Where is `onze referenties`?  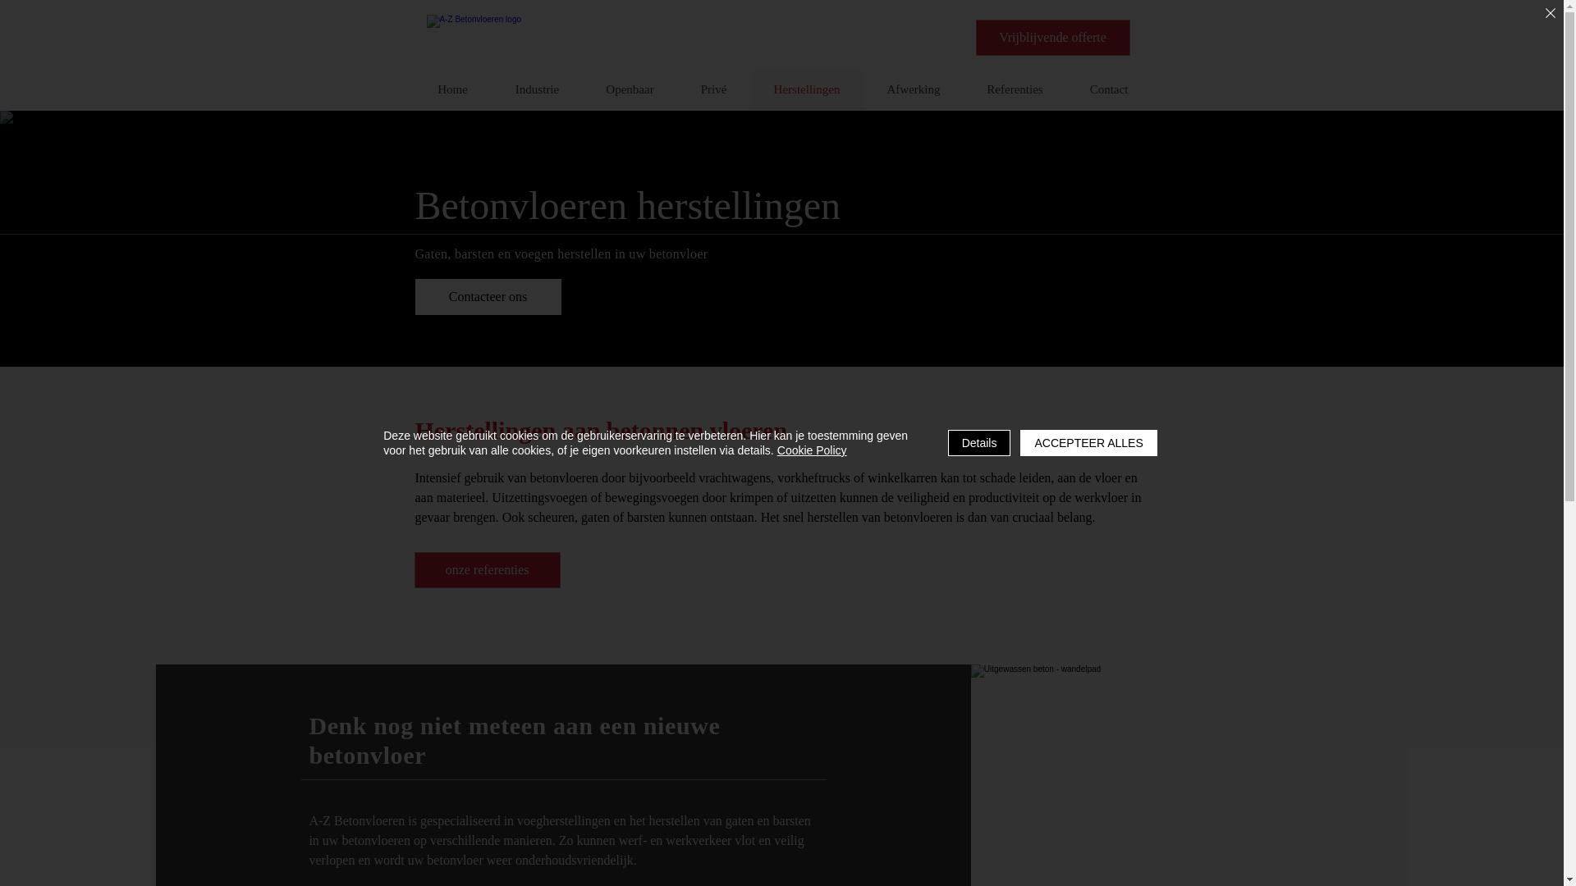
onze referenties is located at coordinates (487, 570).